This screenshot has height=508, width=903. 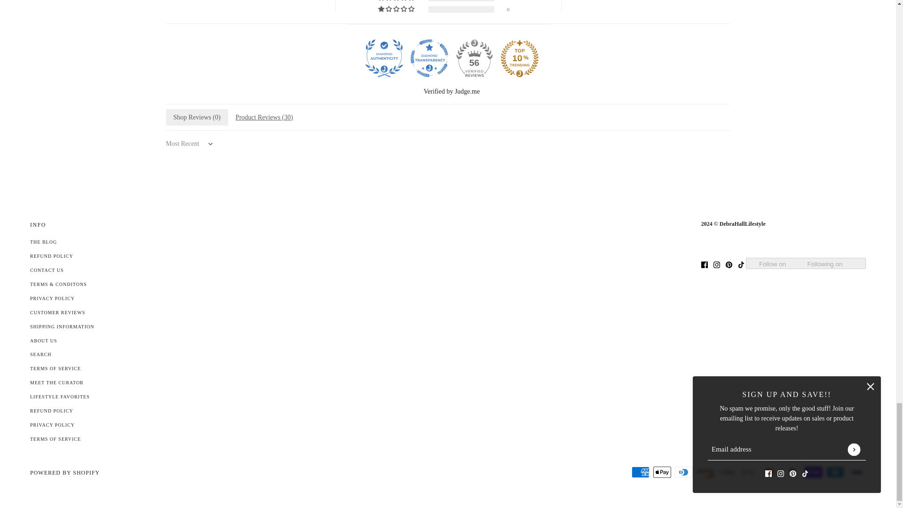 I want to click on The Blog, so click(x=43, y=242).